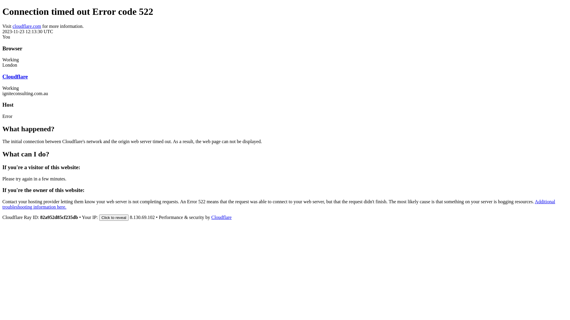  Describe the element at coordinates (27, 26) in the screenshot. I see `cloudflare.com` at that location.